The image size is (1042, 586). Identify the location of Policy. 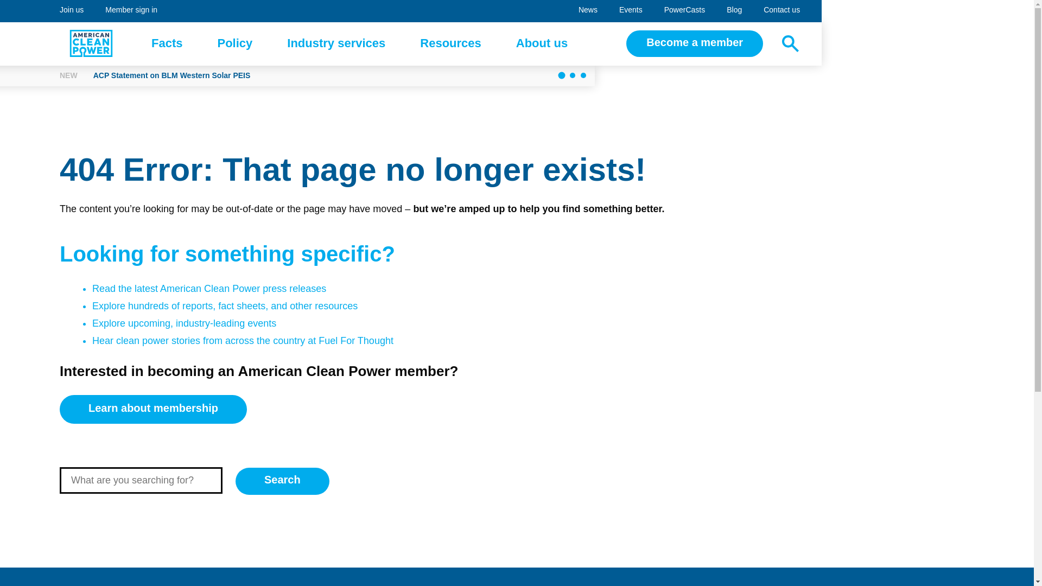
(234, 43).